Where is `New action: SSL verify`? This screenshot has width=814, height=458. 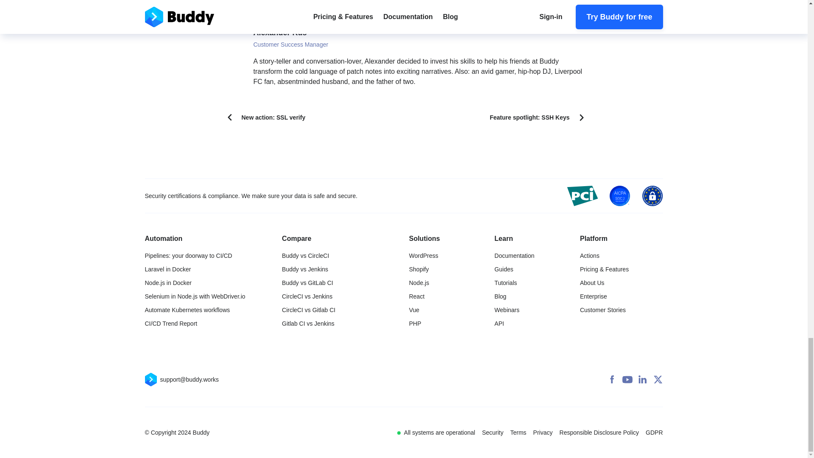 New action: SSL verify is located at coordinates (267, 117).